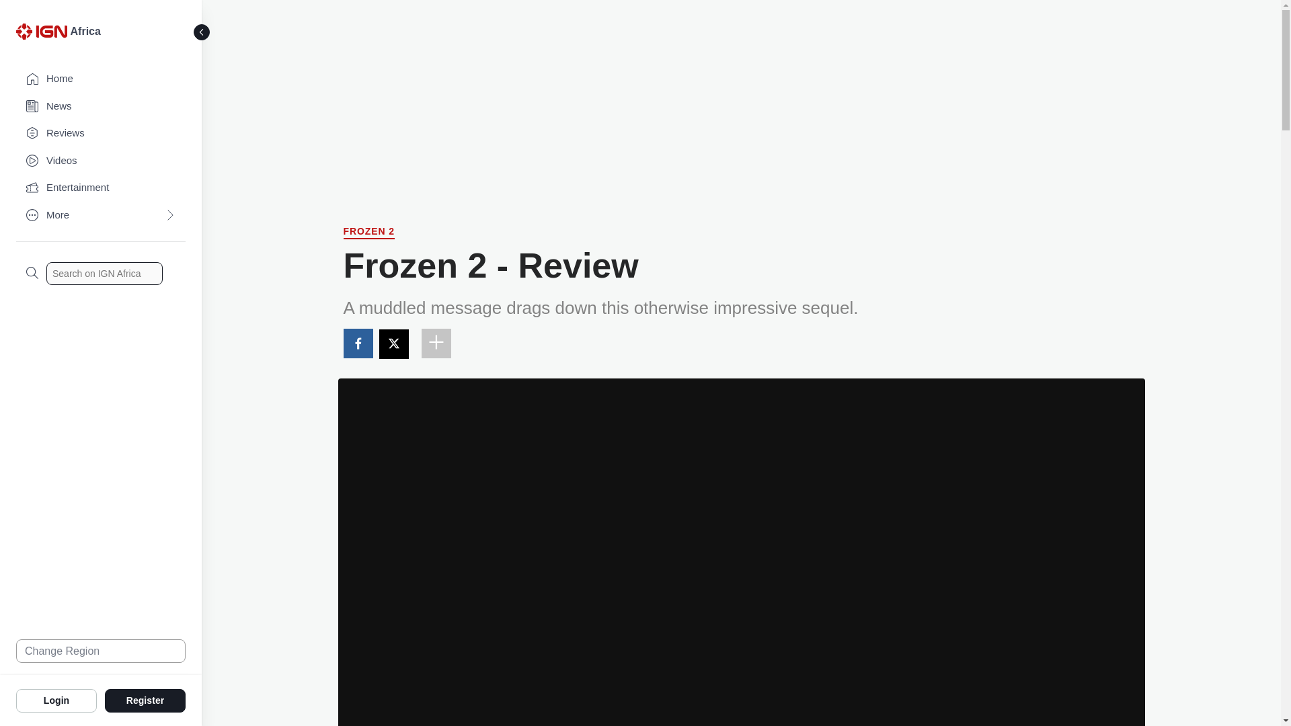  Describe the element at coordinates (101, 79) in the screenshot. I see `Home` at that location.